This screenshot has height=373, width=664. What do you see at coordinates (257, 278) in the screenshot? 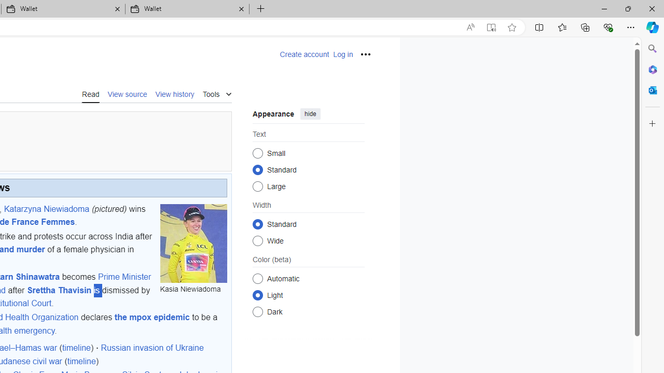
I see `Automatic` at bounding box center [257, 278].